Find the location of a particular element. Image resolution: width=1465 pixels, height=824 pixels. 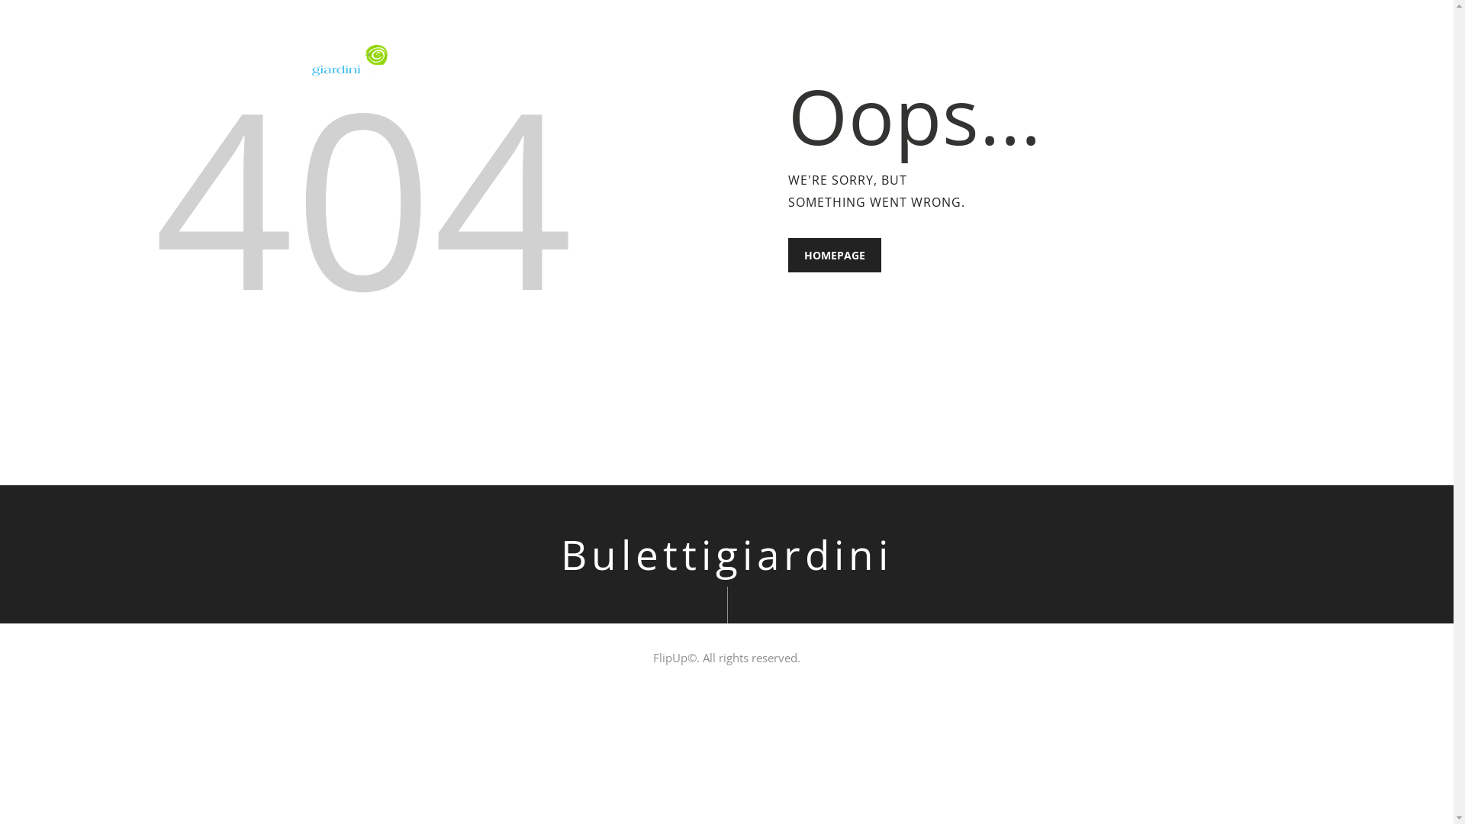

HOME is located at coordinates (880, 60).